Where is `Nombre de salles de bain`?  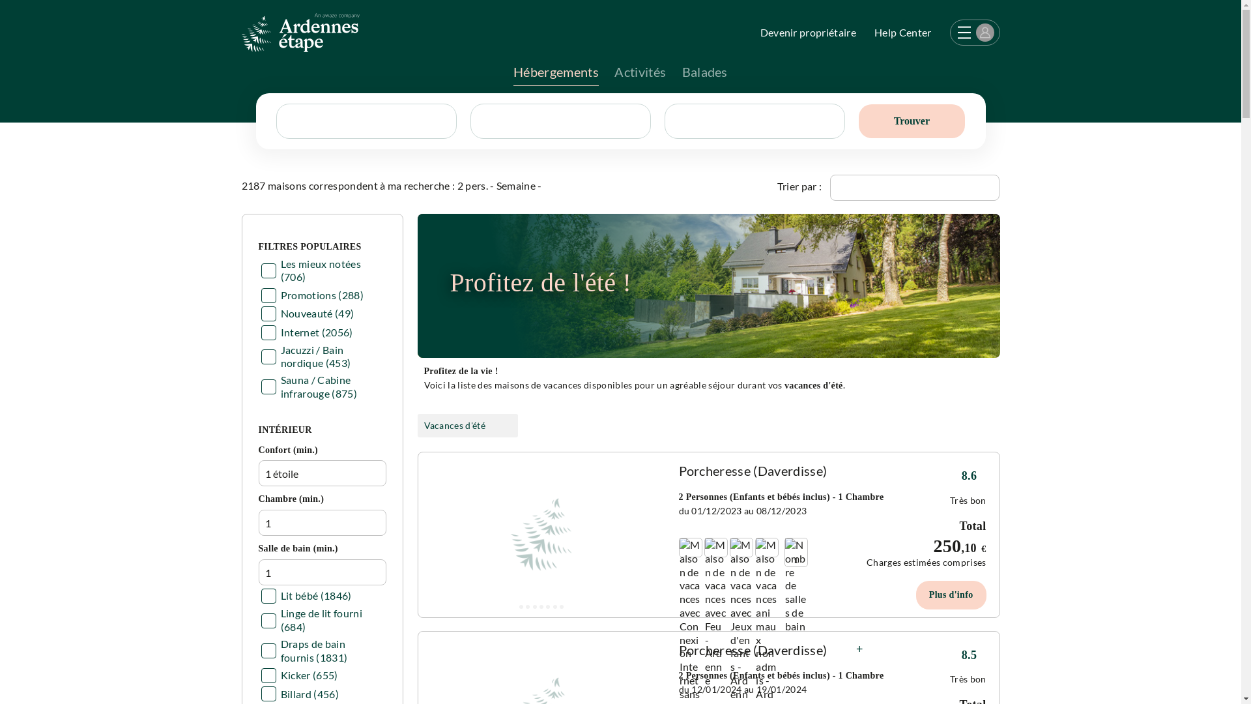
Nombre de salles de bain is located at coordinates (796, 586).